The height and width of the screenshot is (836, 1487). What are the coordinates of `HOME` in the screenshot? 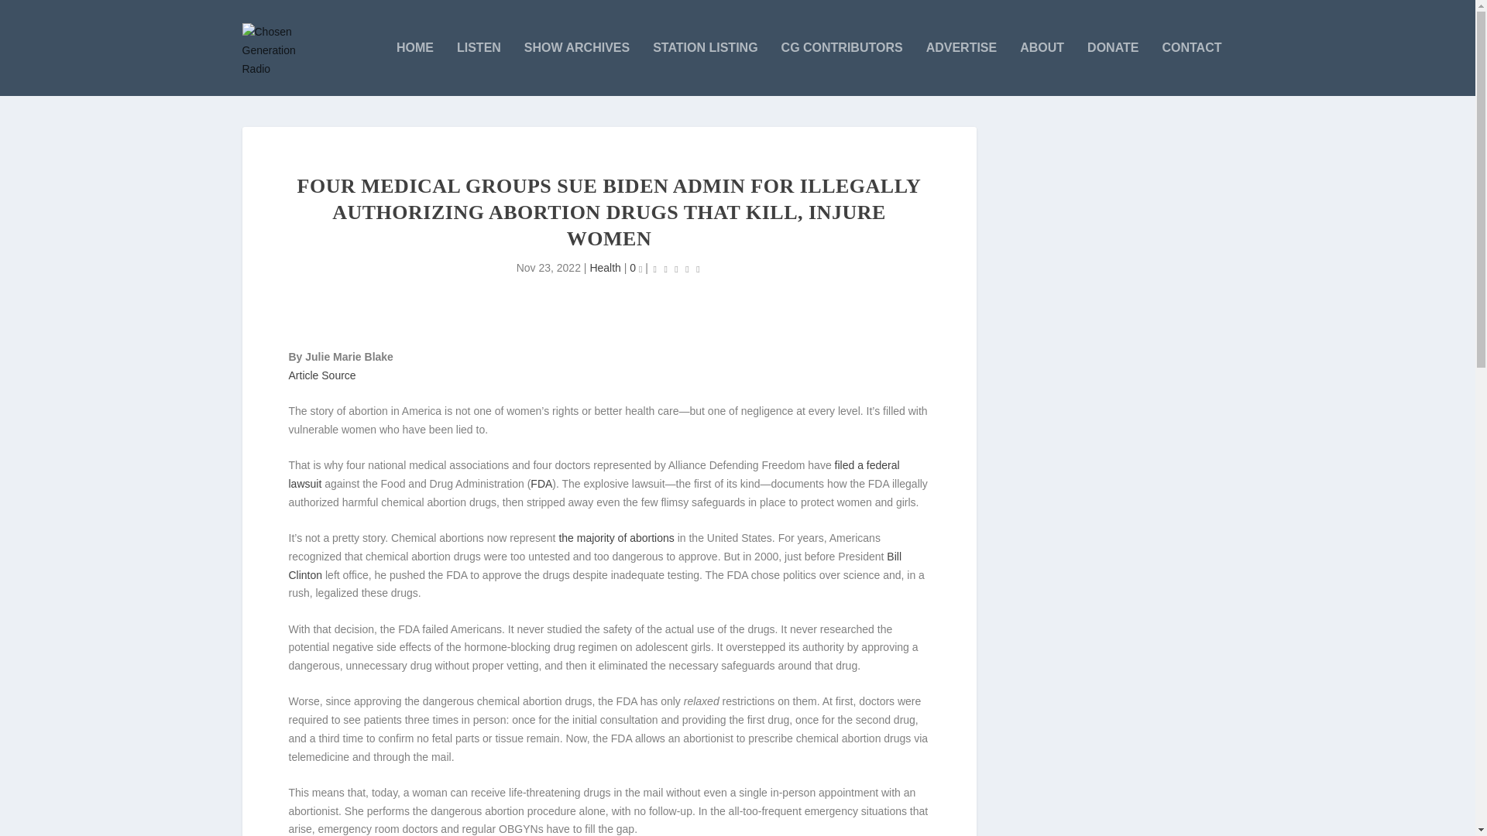 It's located at (415, 69).